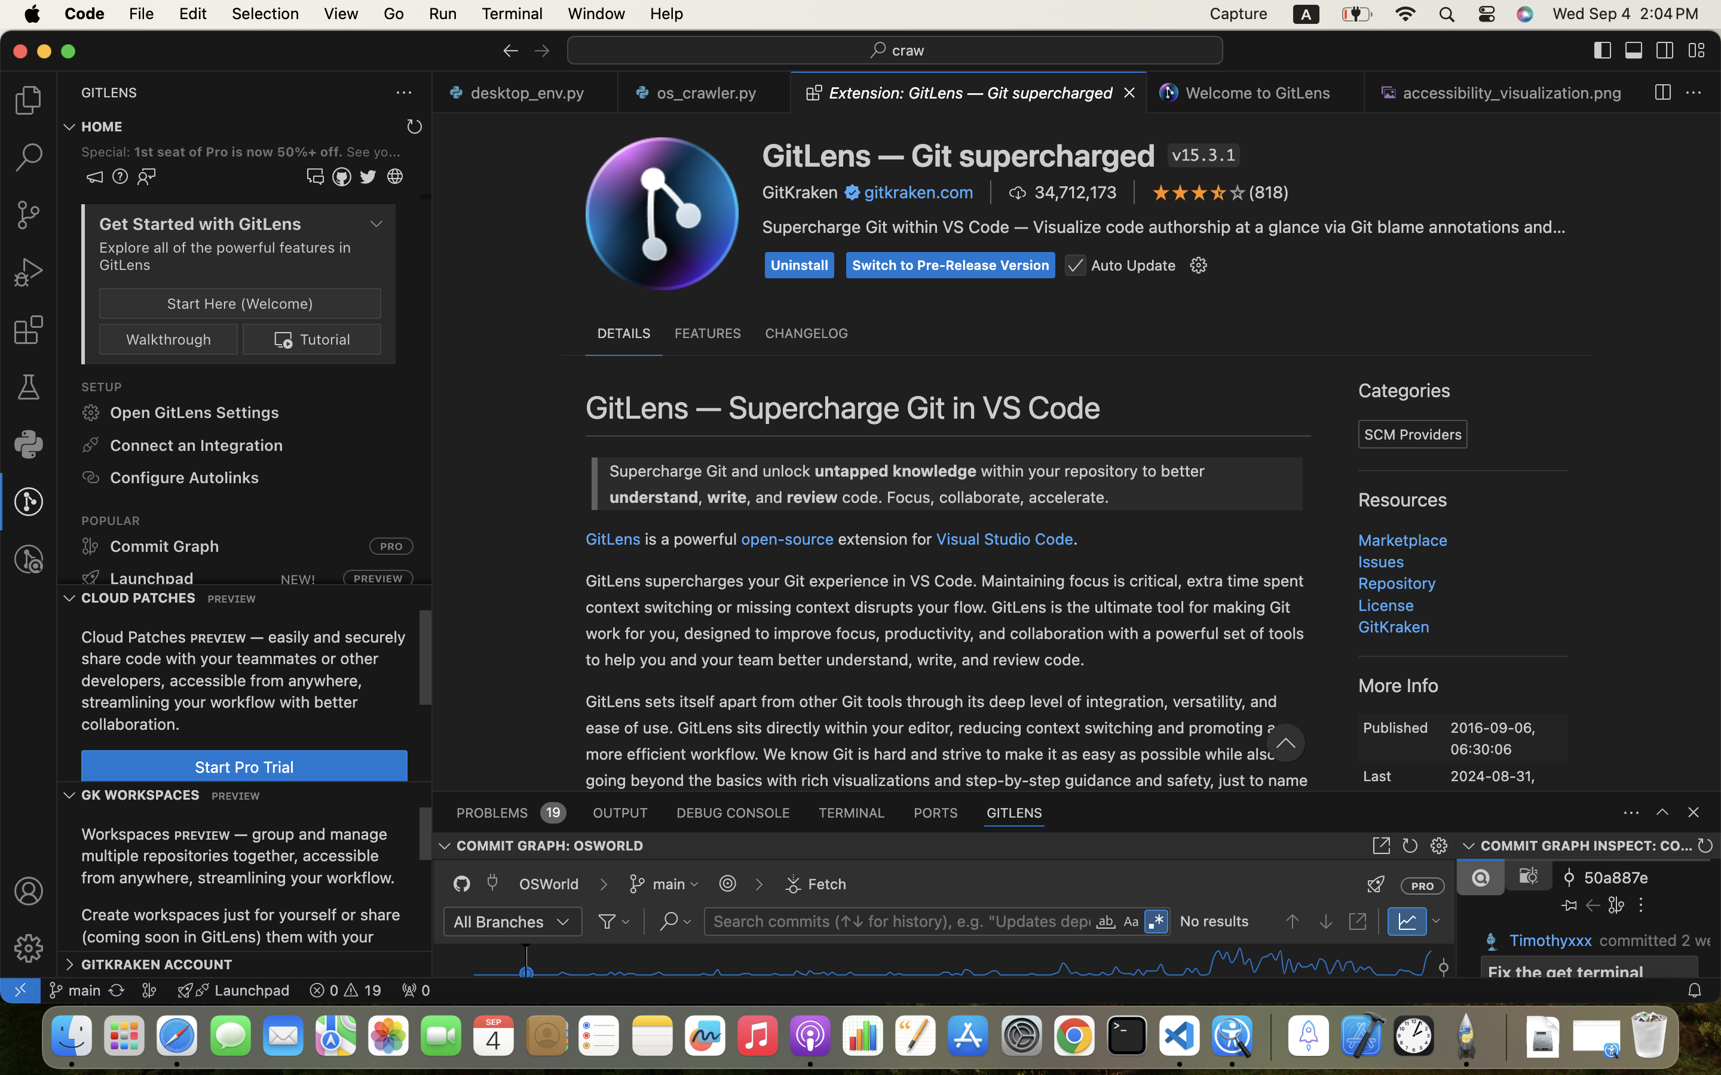  I want to click on , so click(1156, 922).